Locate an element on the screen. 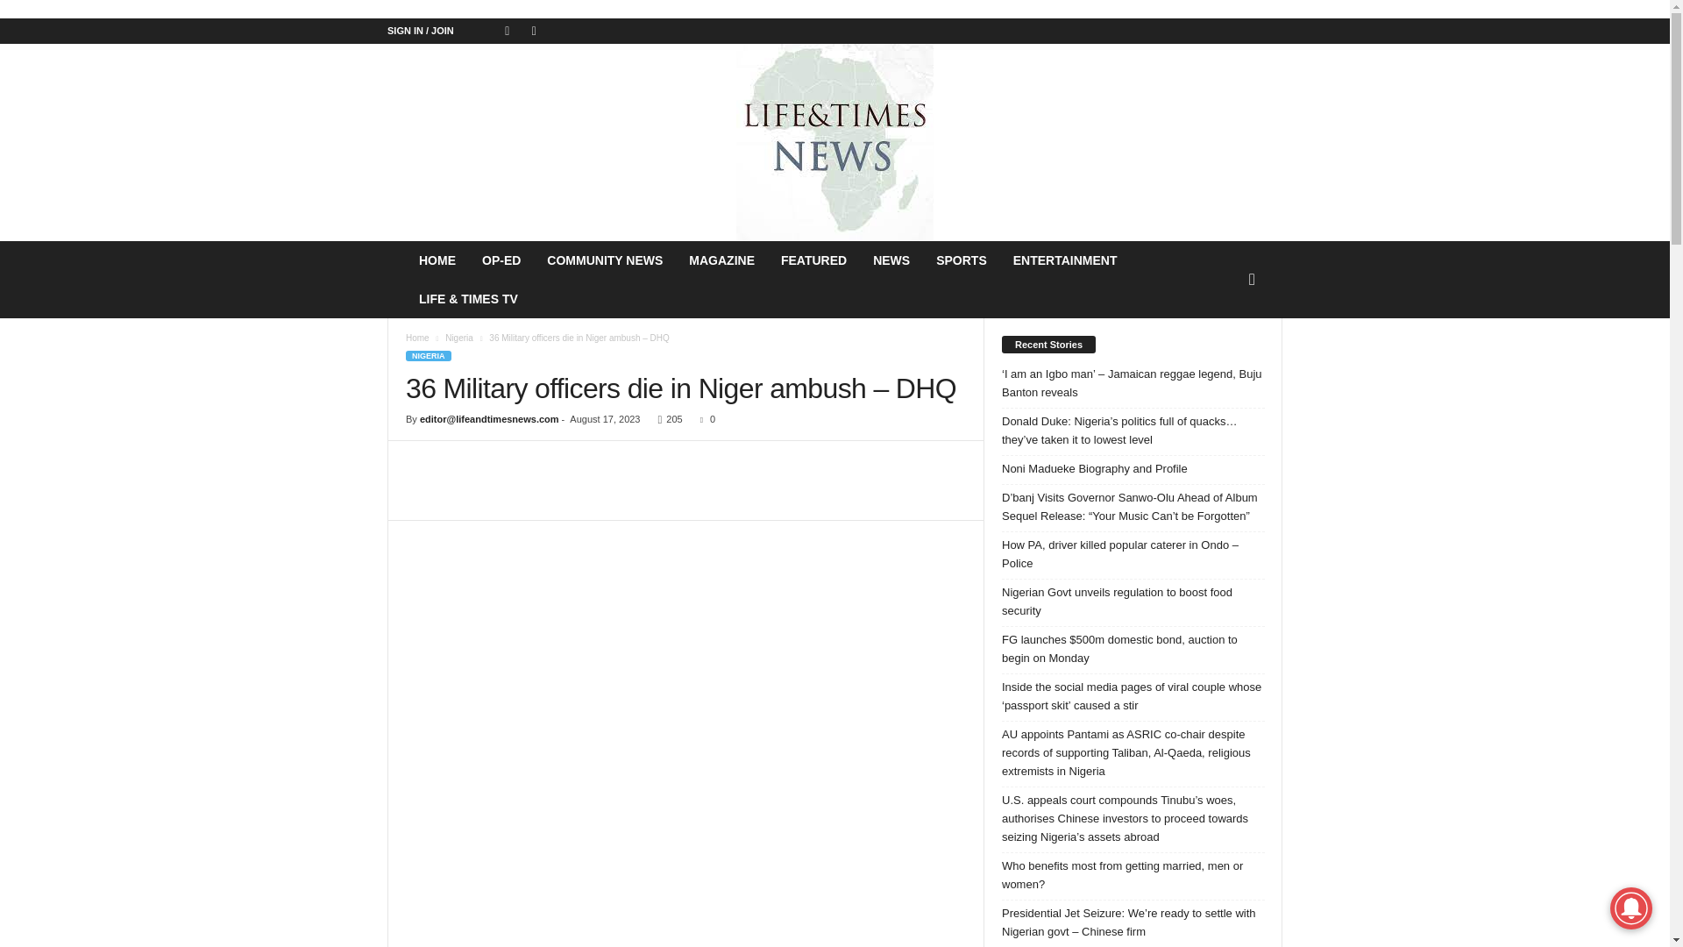  HOME is located at coordinates (437, 260).